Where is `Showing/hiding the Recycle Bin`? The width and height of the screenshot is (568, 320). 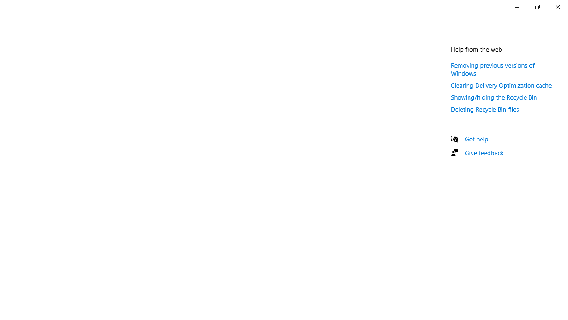
Showing/hiding the Recycle Bin is located at coordinates (494, 97).